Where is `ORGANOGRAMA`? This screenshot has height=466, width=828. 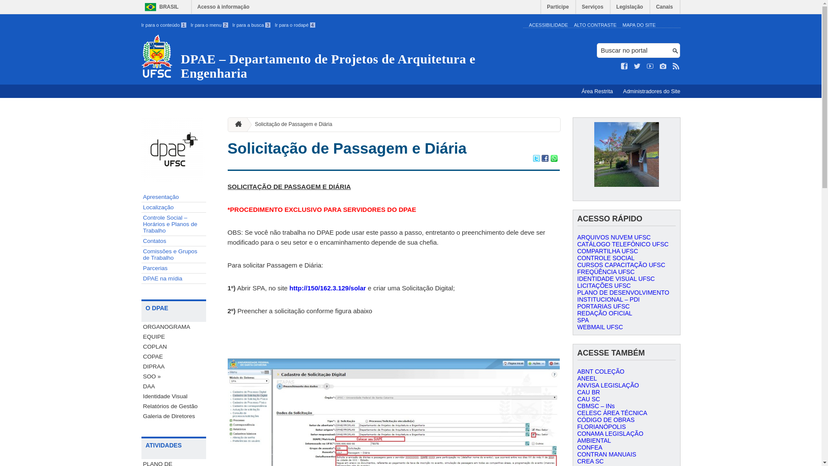
ORGANOGRAMA is located at coordinates (174, 327).